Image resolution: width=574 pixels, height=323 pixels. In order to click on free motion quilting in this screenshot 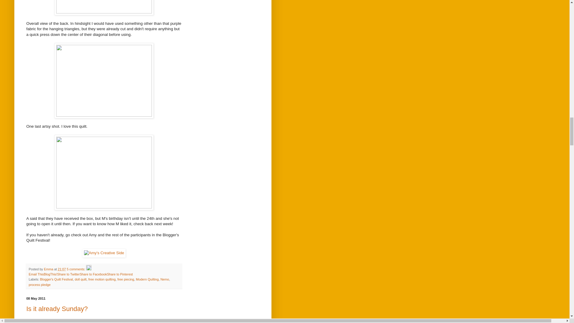, I will do `click(102, 279)`.